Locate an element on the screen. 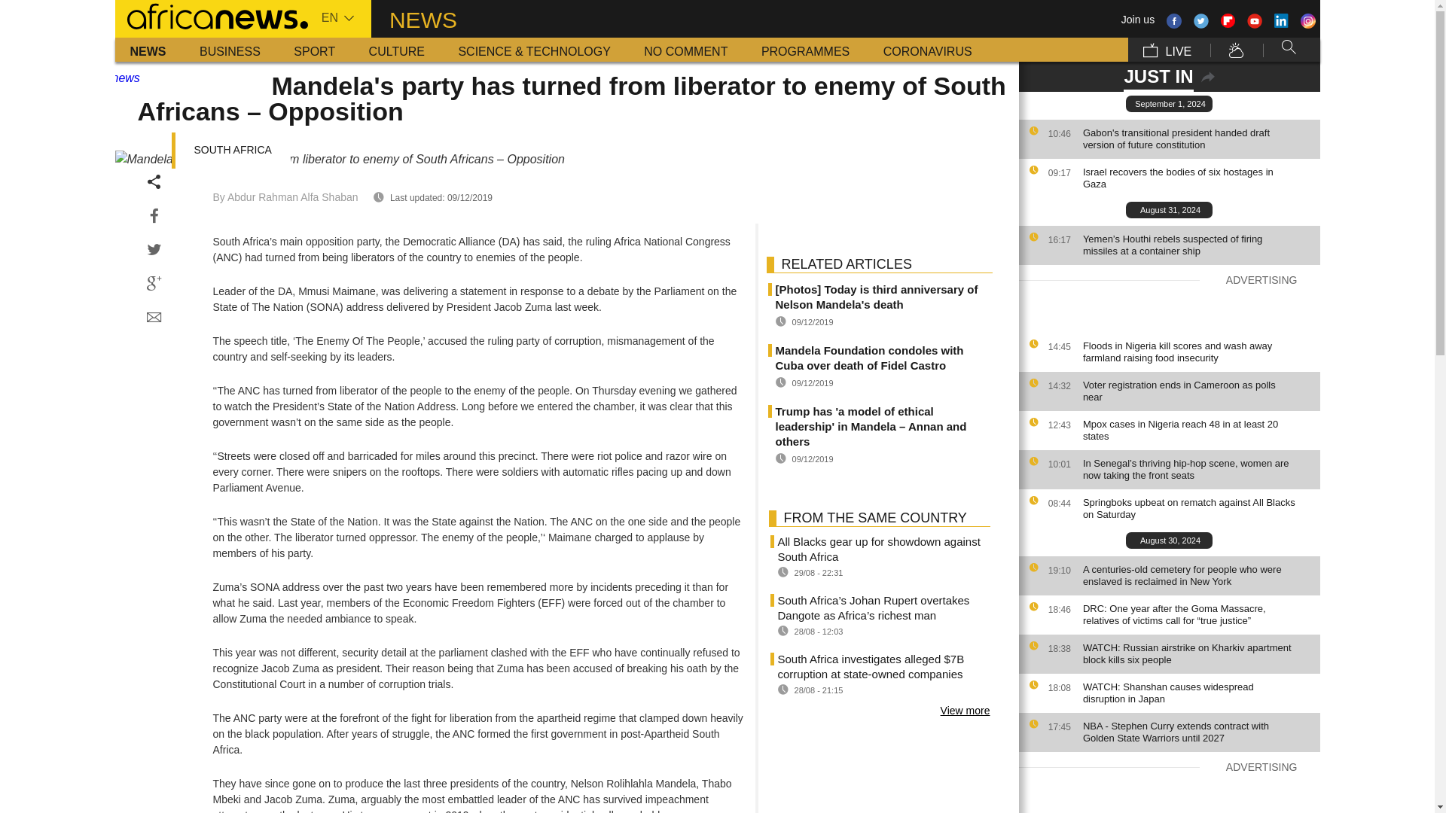 Image resolution: width=1446 pixels, height=813 pixels. Business is located at coordinates (230, 50).